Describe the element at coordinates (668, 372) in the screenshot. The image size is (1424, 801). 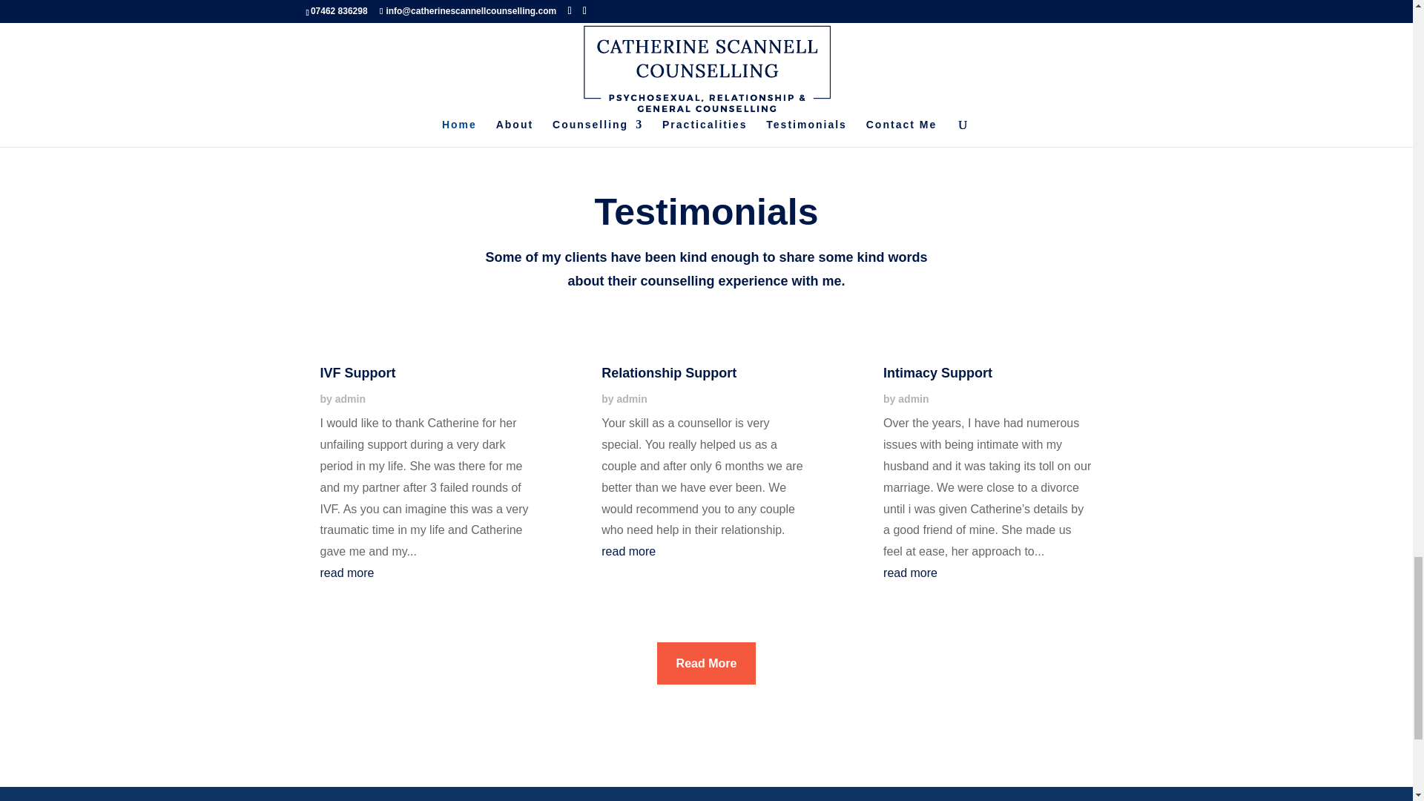
I see `Relationship Support` at that location.